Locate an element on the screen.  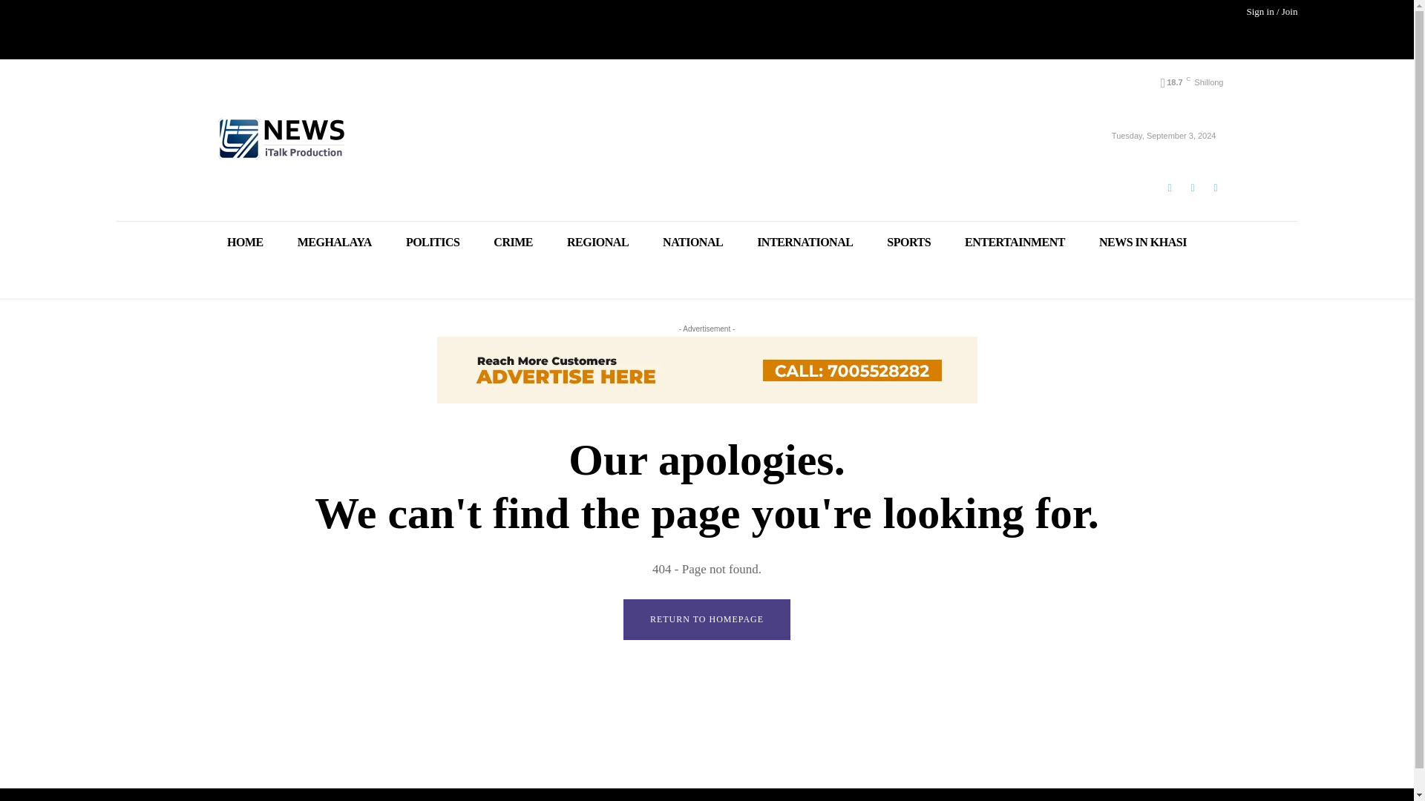
NATIONAL is located at coordinates (692, 242).